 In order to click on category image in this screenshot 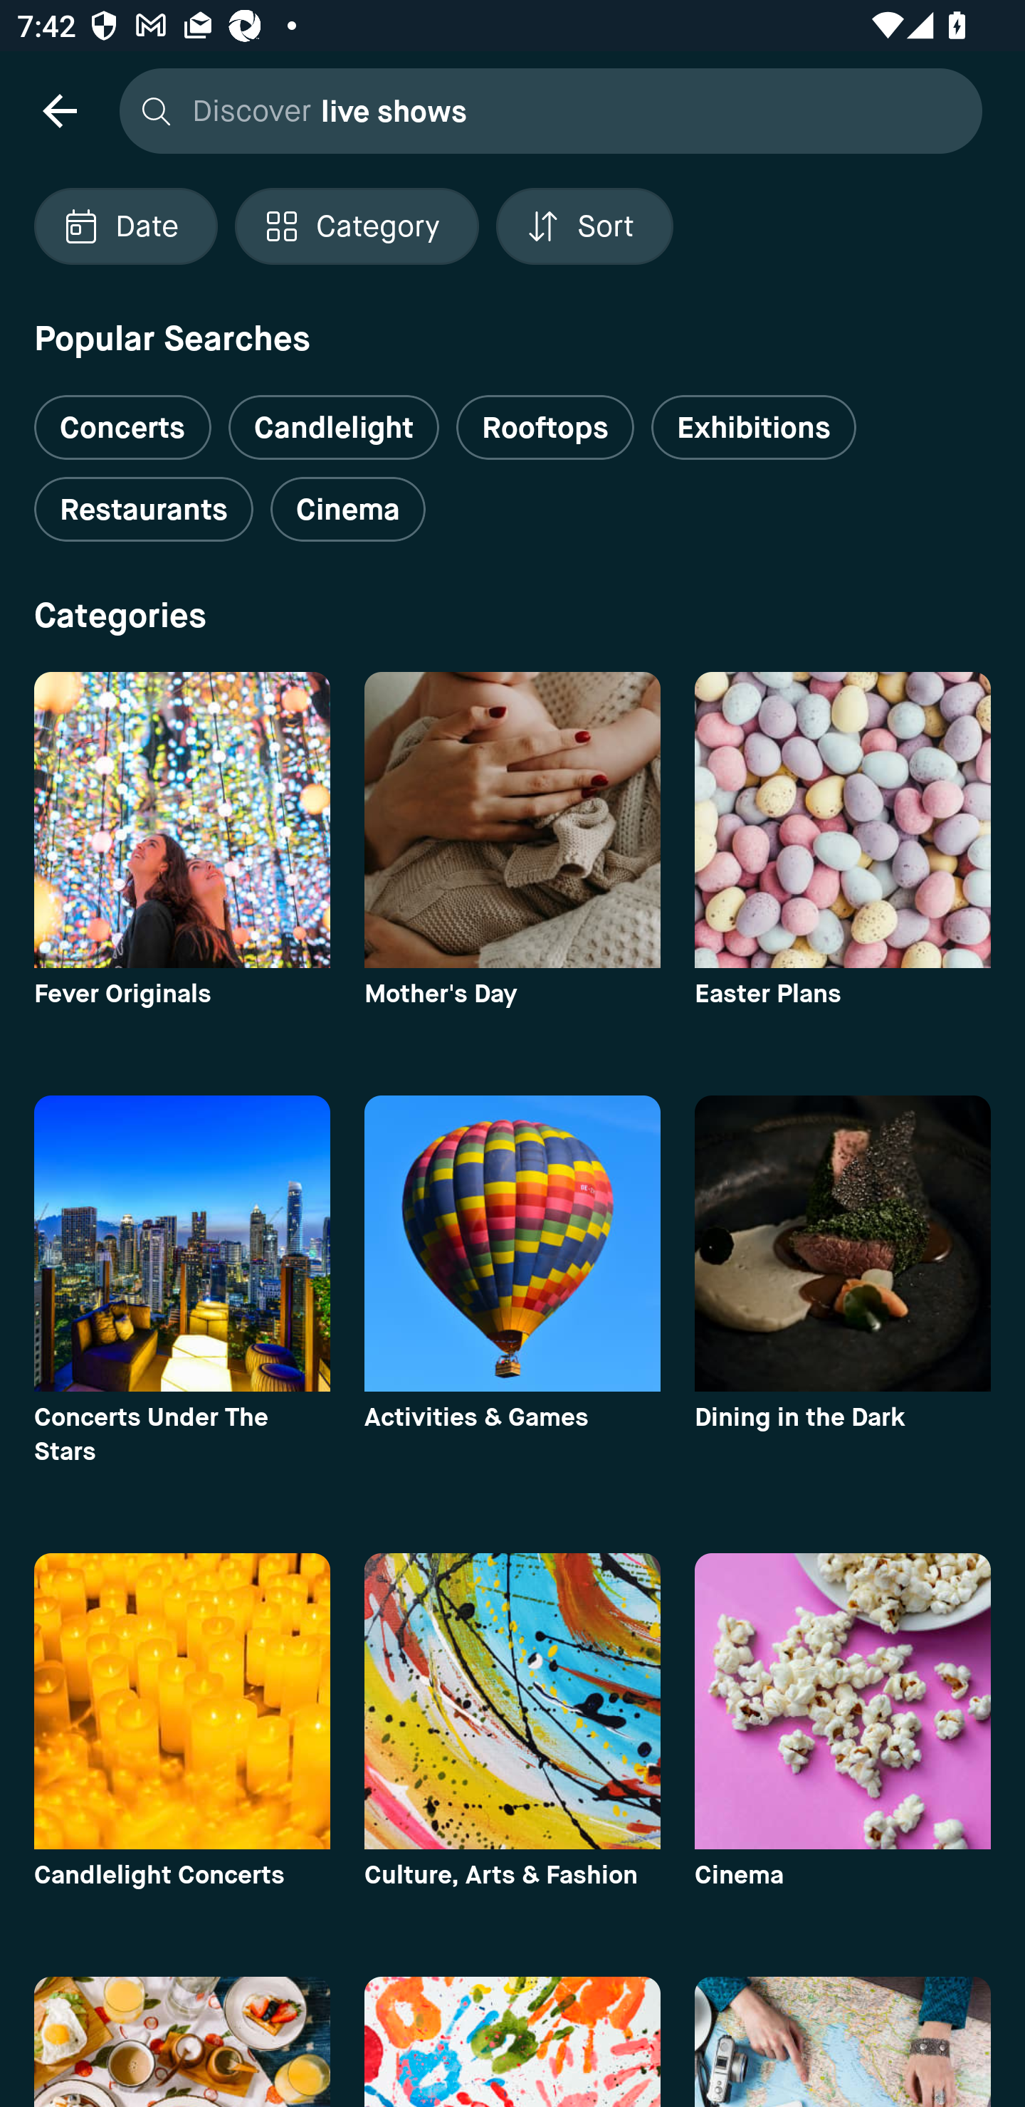, I will do `click(512, 1243)`.